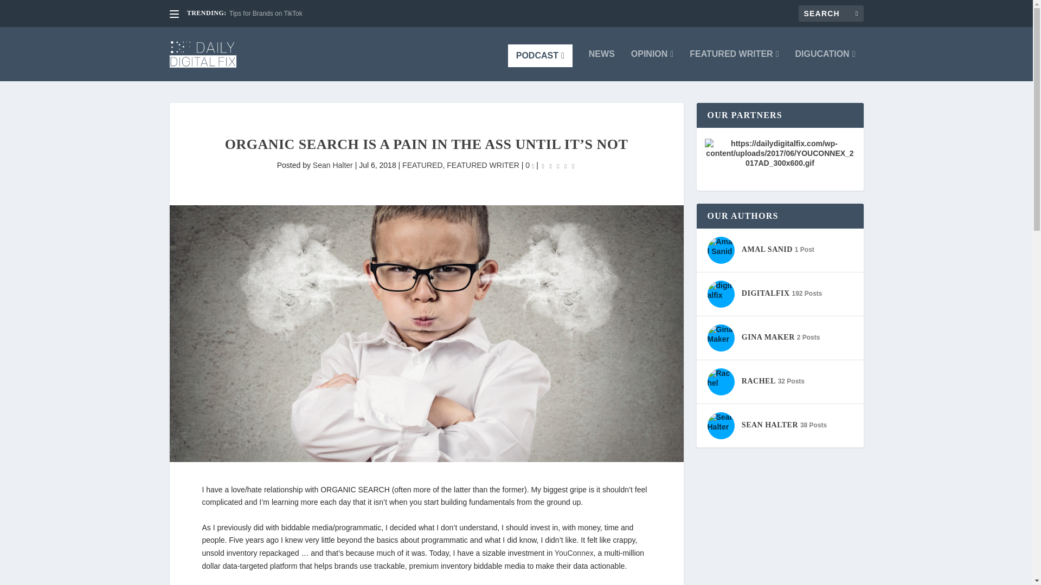 The height and width of the screenshot is (585, 1041). I want to click on Search for:, so click(831, 13).